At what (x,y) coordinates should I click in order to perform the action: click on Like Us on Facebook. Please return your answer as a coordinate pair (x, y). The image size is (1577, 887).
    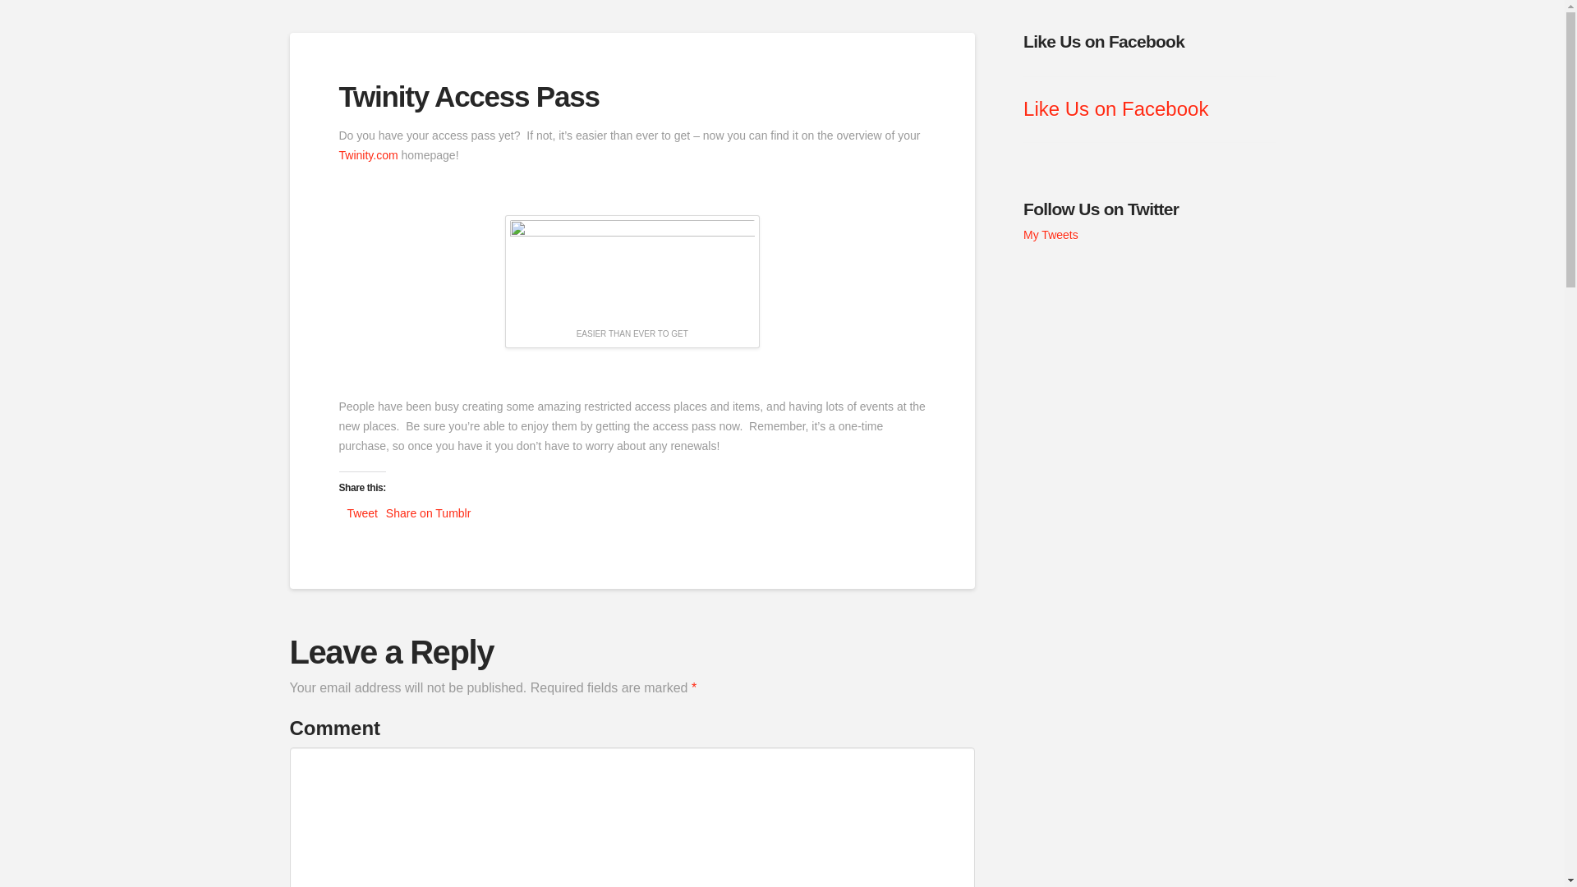
    Looking at the image, I should click on (1104, 41).